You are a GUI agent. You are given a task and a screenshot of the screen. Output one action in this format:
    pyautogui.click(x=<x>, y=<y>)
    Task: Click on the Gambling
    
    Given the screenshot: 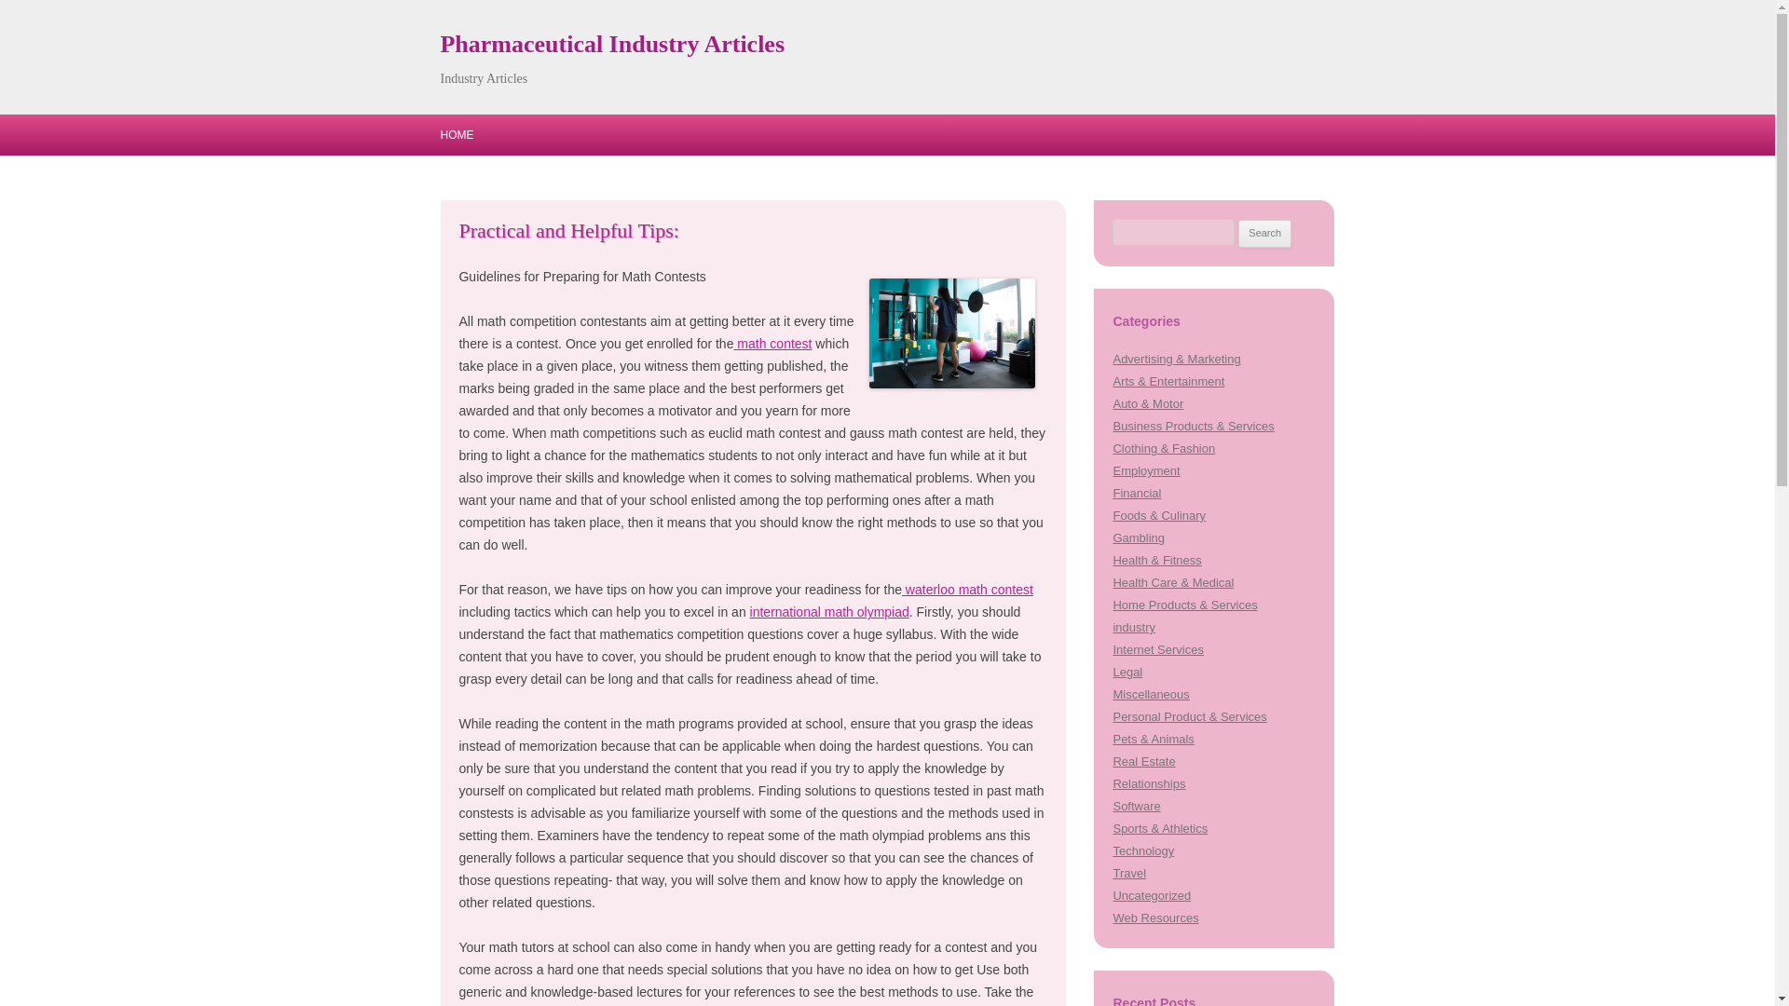 What is the action you would take?
    pyautogui.click(x=1139, y=538)
    